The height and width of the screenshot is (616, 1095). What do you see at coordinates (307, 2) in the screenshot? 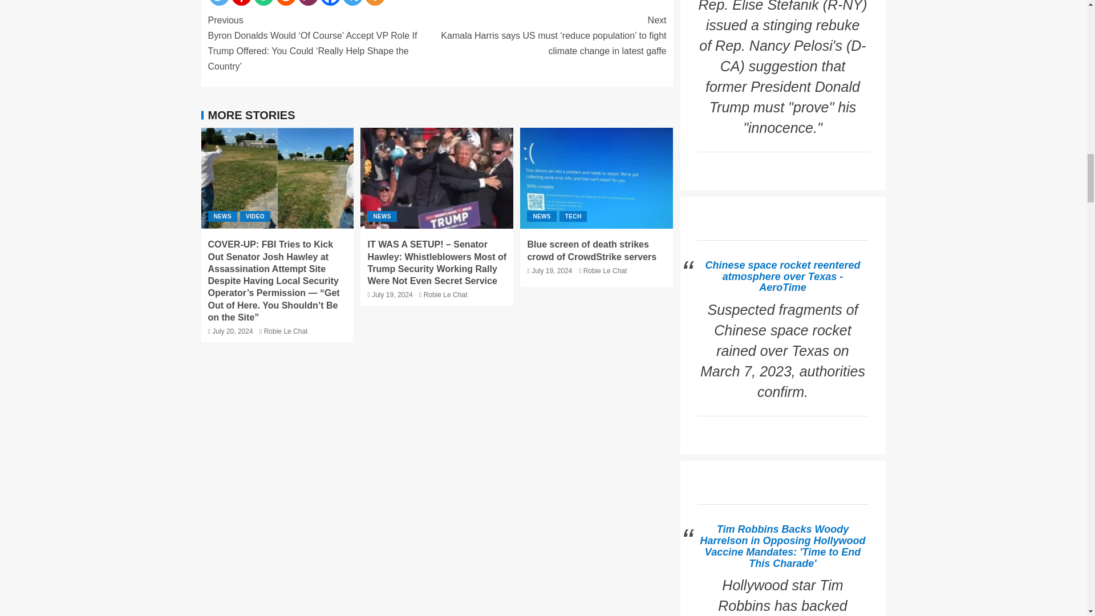
I see `Parler` at bounding box center [307, 2].